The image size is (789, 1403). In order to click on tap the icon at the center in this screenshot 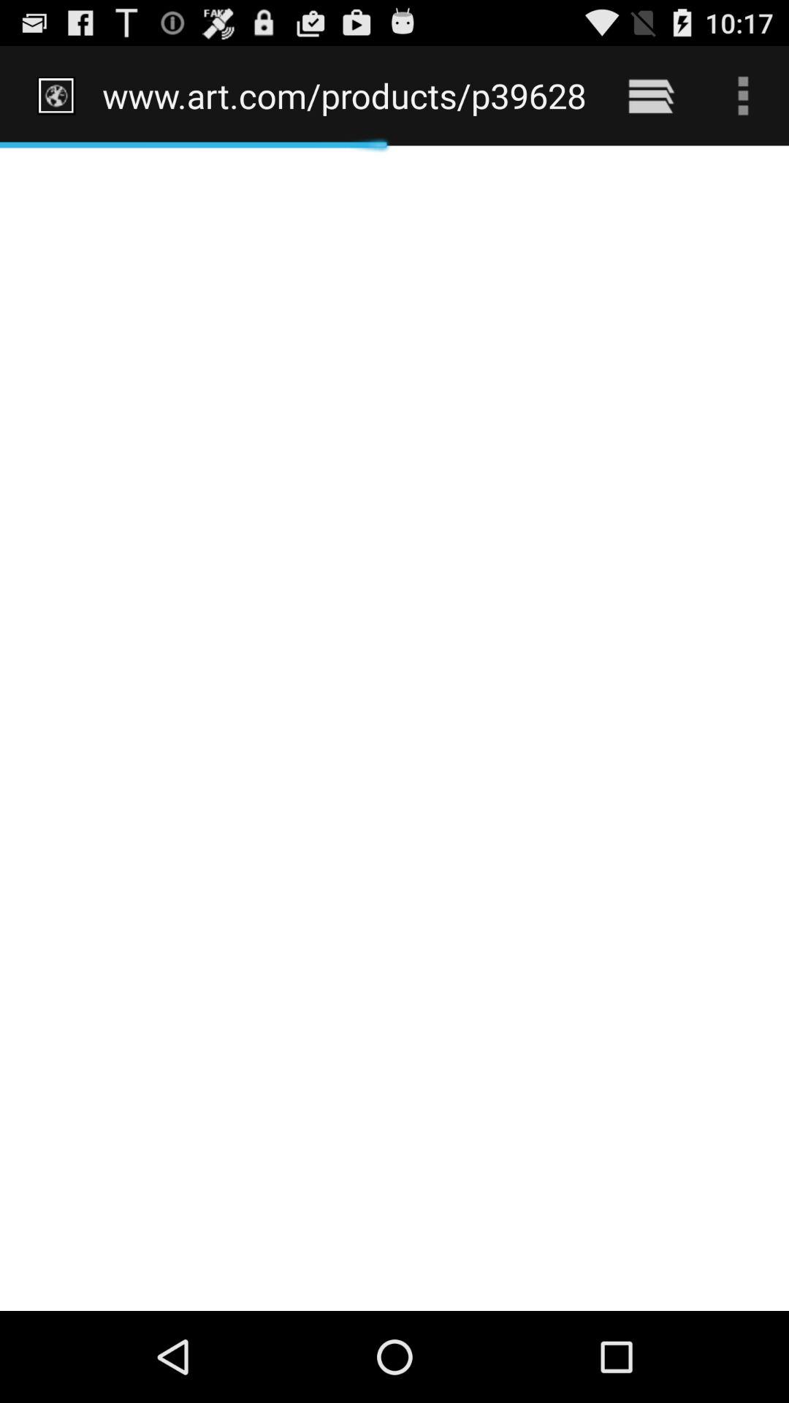, I will do `click(394, 728)`.